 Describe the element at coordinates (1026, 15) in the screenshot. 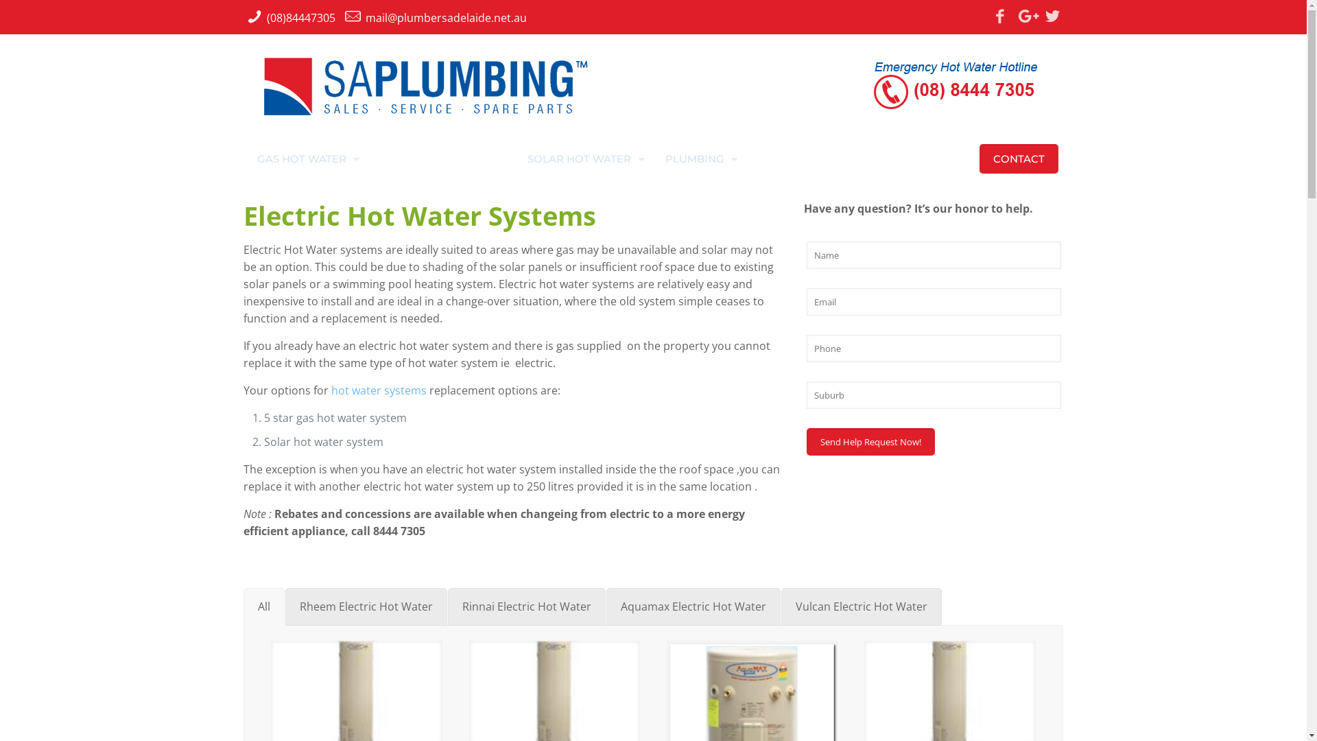

I see `Google+` at that location.